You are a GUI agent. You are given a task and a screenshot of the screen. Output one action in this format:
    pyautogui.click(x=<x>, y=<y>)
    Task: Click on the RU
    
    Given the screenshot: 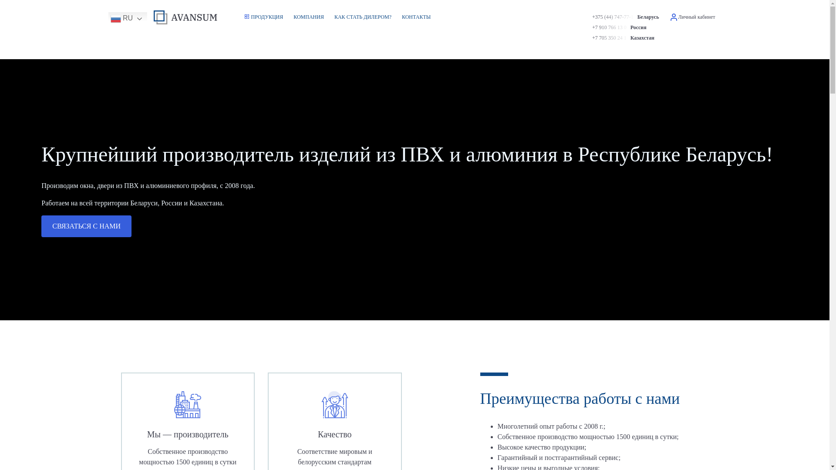 What is the action you would take?
    pyautogui.click(x=145, y=19)
    